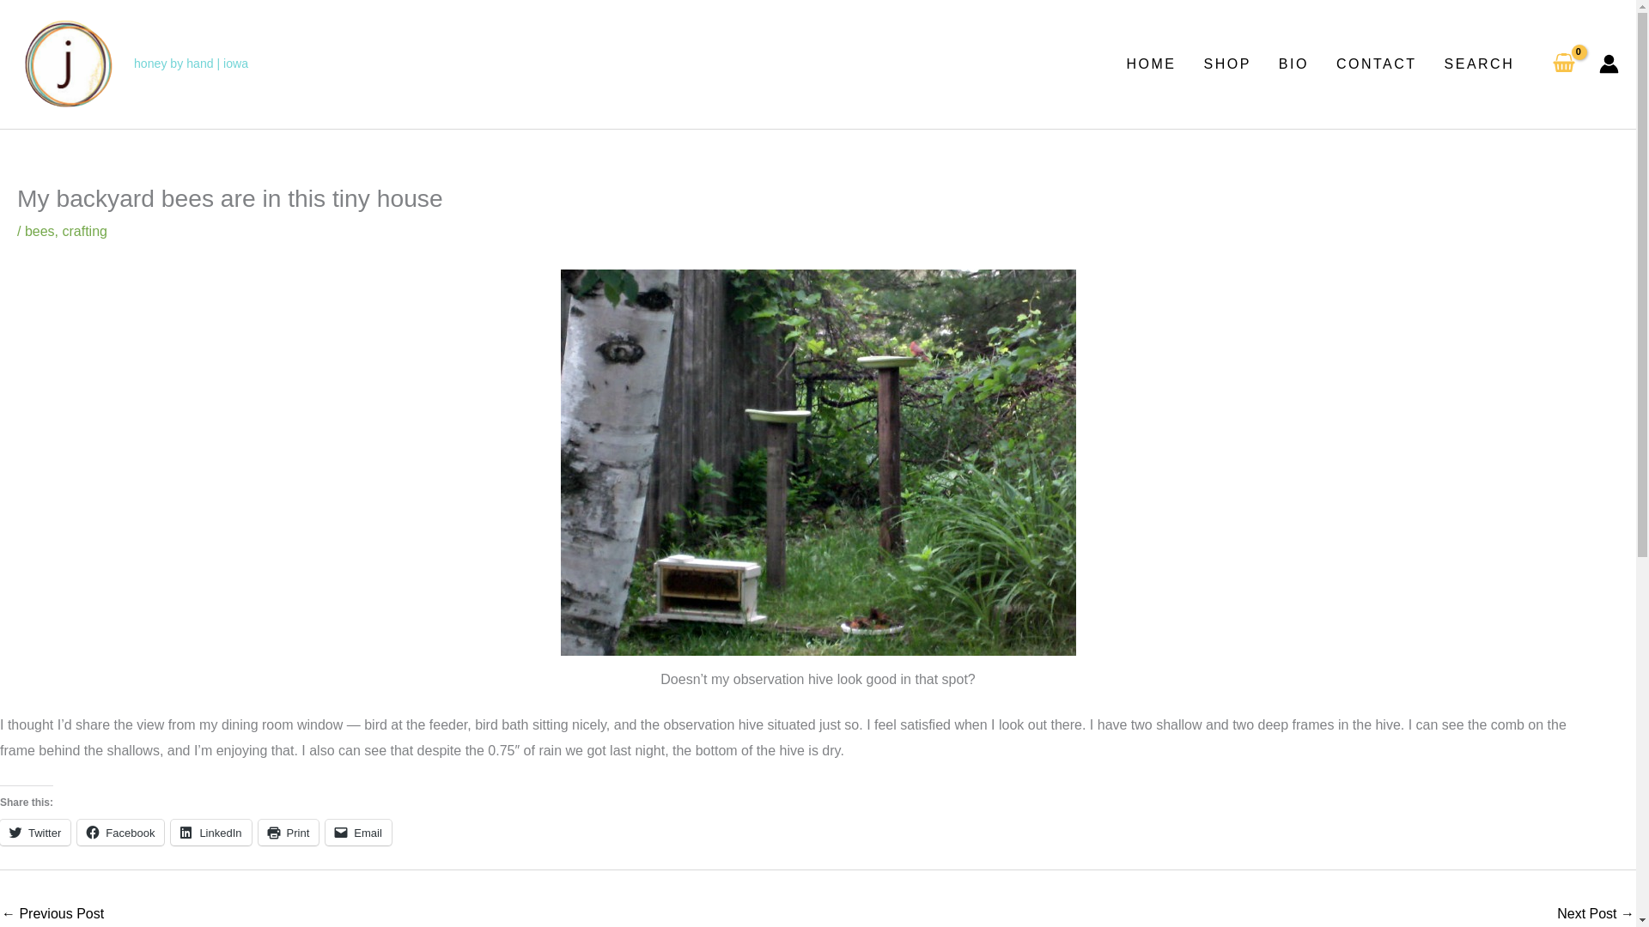 The height and width of the screenshot is (927, 1649). Describe the element at coordinates (84, 231) in the screenshot. I see `crafting` at that location.